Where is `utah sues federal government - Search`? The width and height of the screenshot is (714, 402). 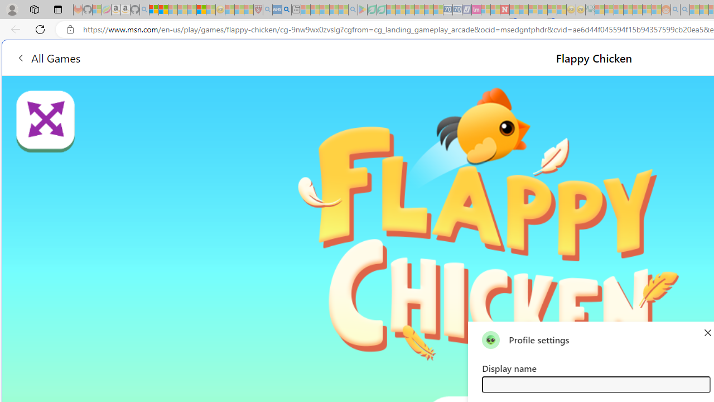
utah sues federal government - Search is located at coordinates (287, 10).